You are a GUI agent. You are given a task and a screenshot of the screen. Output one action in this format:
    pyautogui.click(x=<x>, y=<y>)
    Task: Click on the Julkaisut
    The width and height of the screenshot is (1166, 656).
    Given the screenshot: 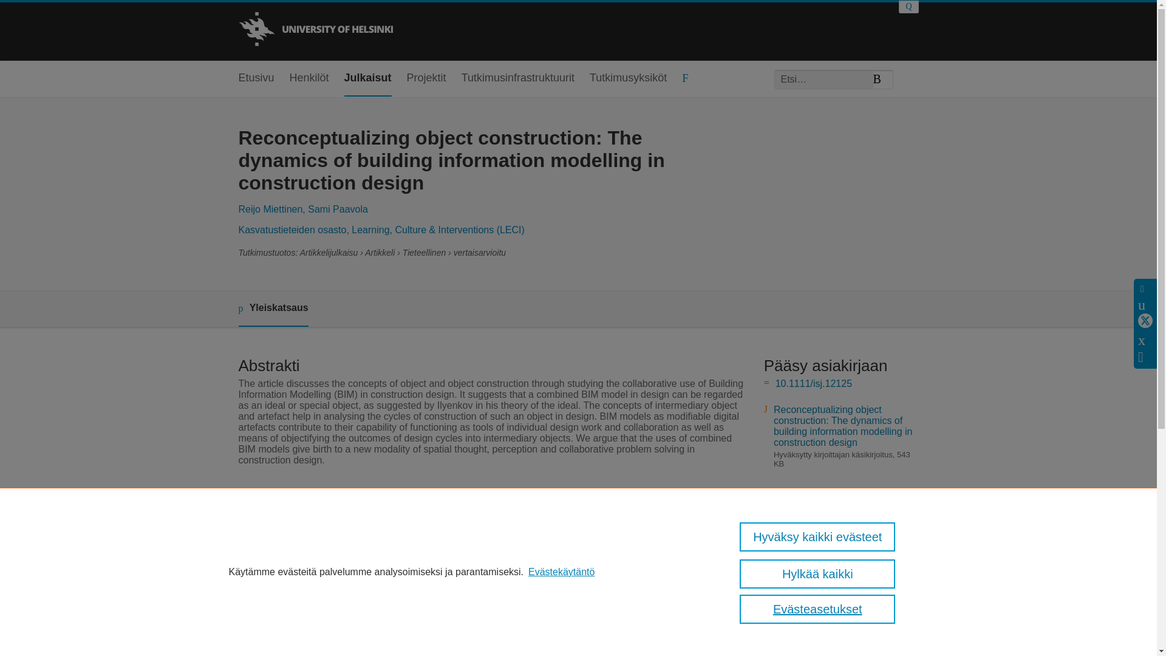 What is the action you would take?
    pyautogui.click(x=368, y=78)
    